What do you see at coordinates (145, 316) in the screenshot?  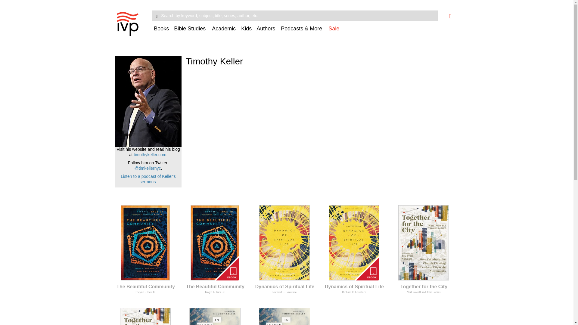 I see `Together for the City` at bounding box center [145, 316].